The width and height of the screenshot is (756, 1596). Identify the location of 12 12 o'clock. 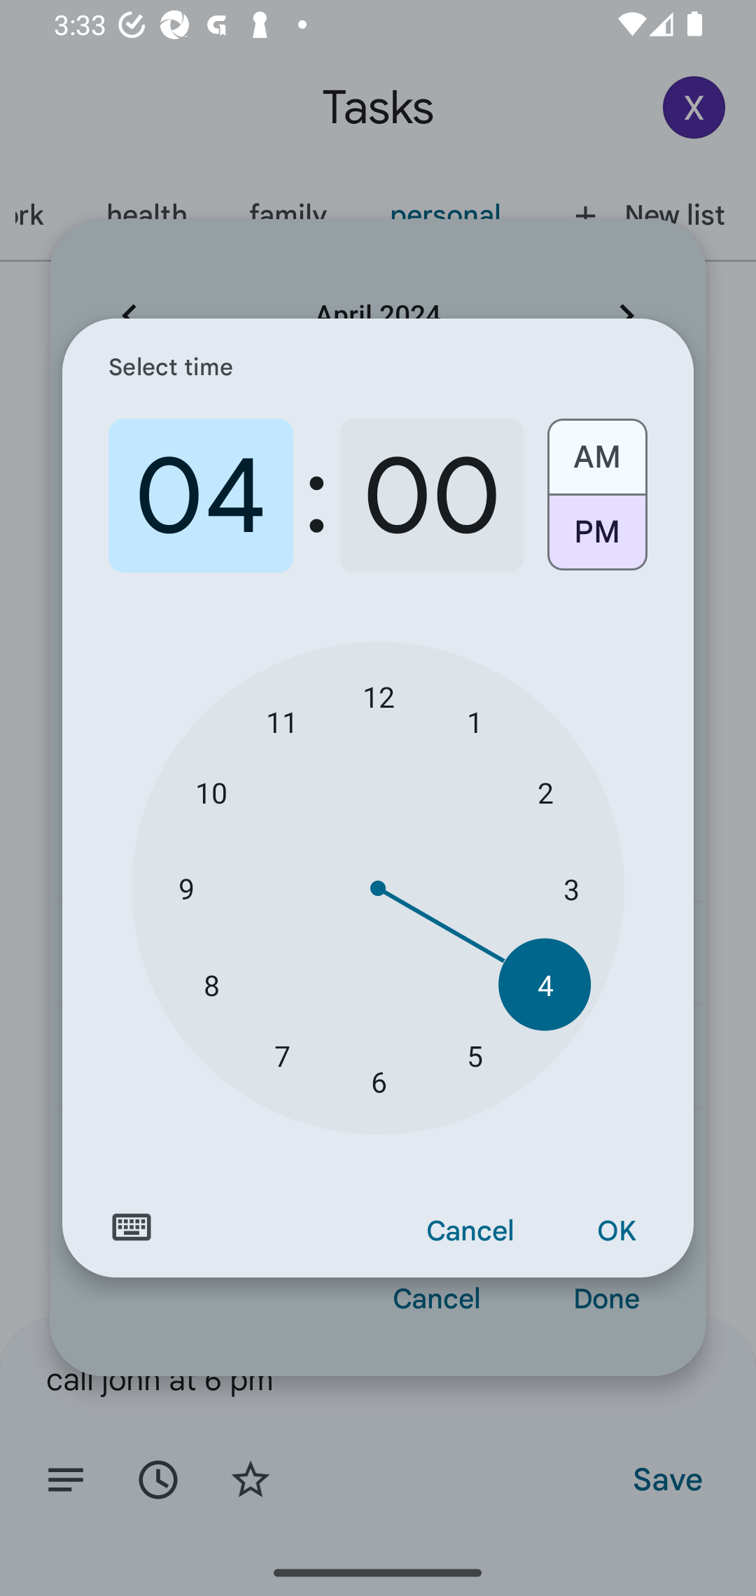
(378, 696).